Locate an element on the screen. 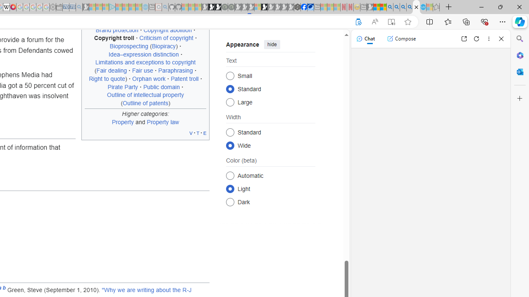  Outline of patents is located at coordinates (145, 103).